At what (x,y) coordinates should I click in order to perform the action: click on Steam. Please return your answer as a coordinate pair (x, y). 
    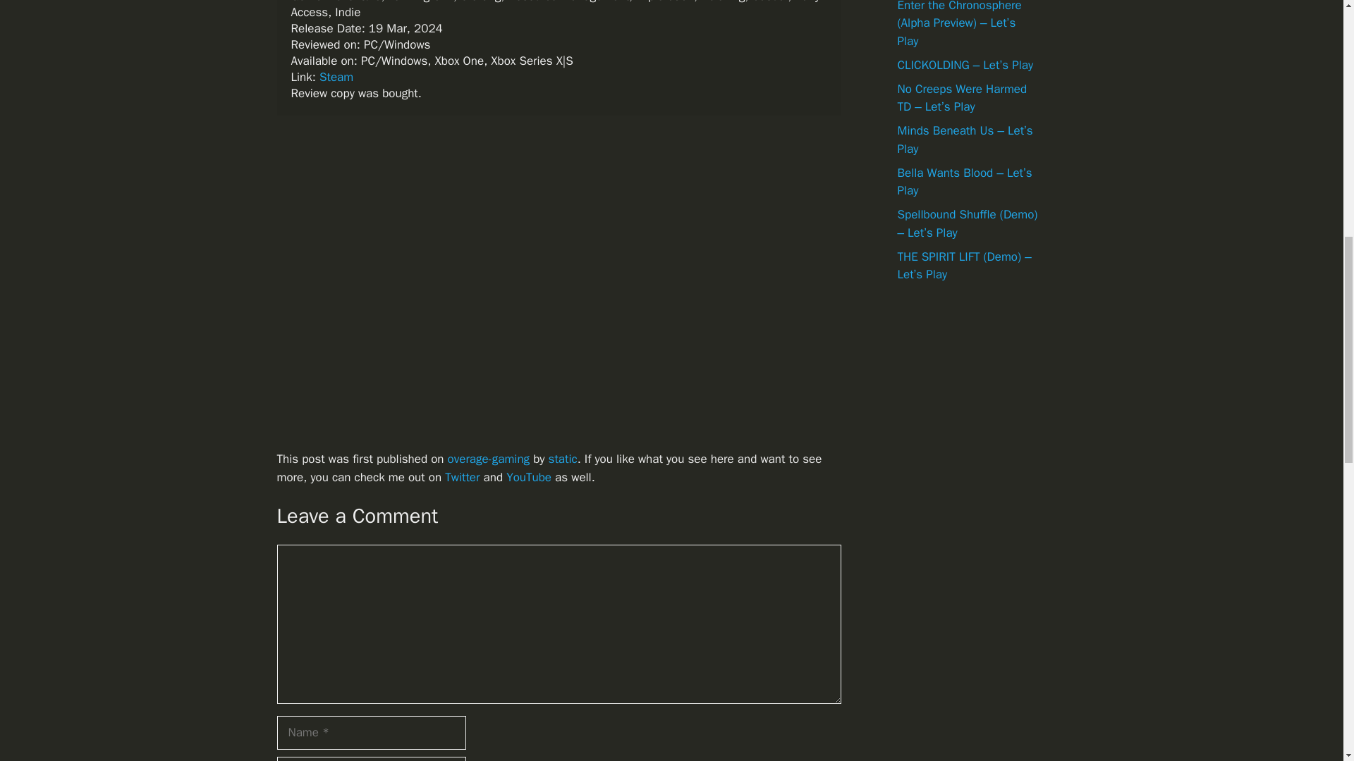
    Looking at the image, I should click on (336, 77).